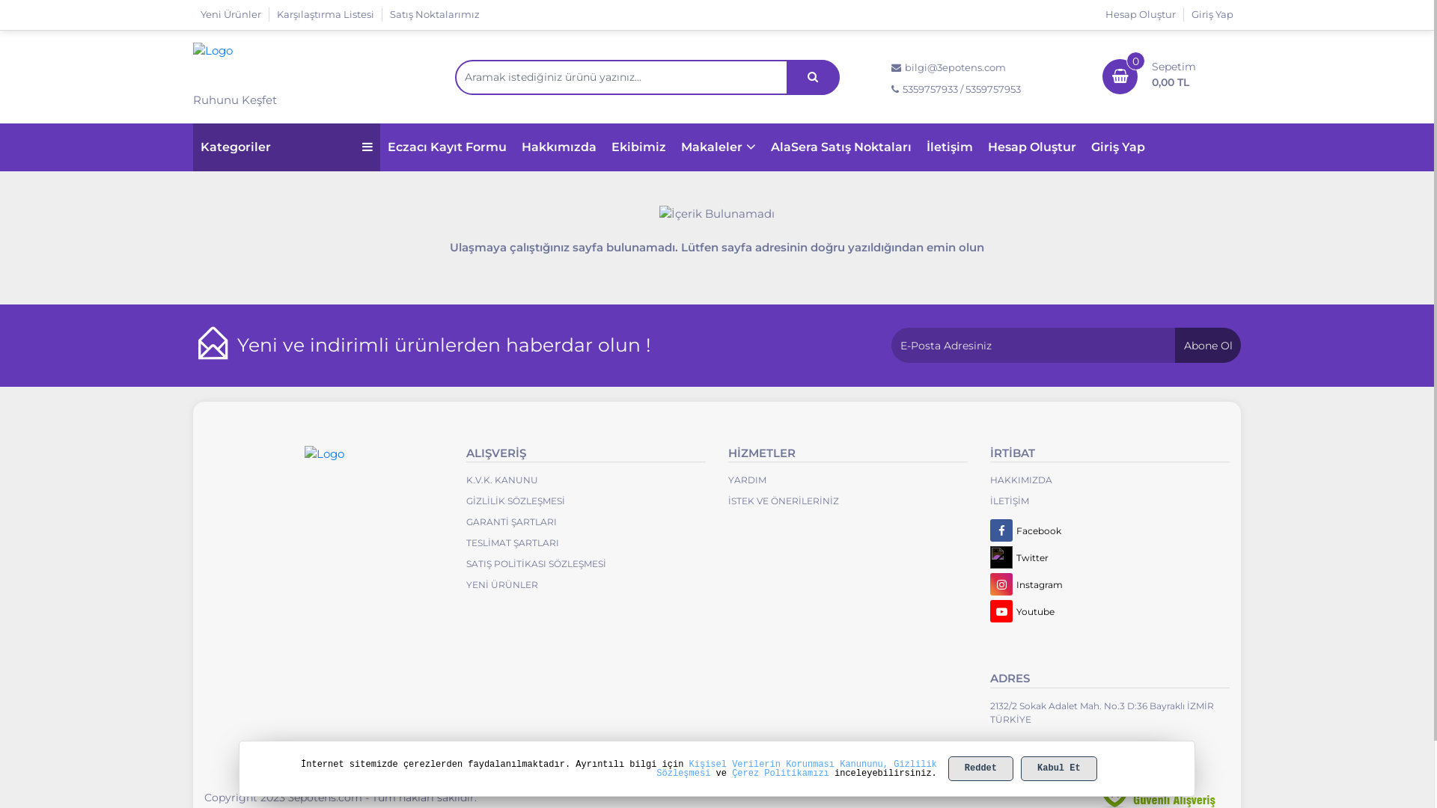  What do you see at coordinates (718, 147) in the screenshot?
I see `Makaleler` at bounding box center [718, 147].